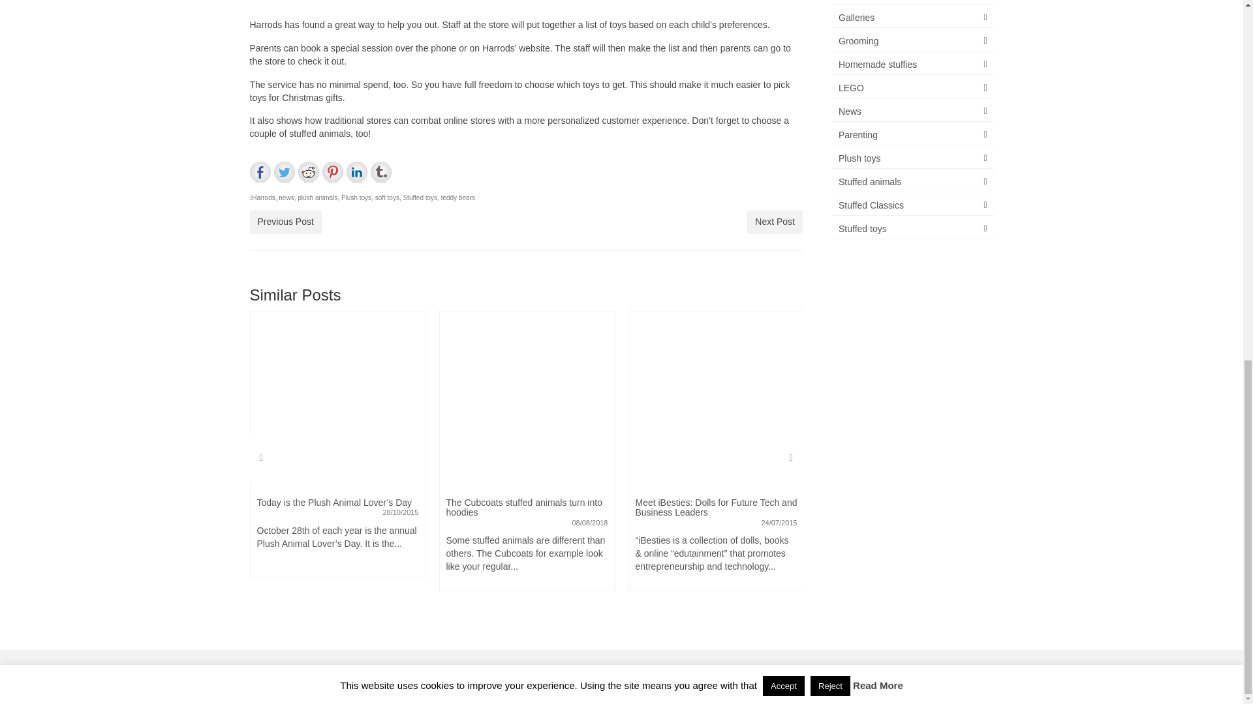 Image resolution: width=1253 pixels, height=704 pixels. I want to click on Share on Linkedin, so click(356, 172).